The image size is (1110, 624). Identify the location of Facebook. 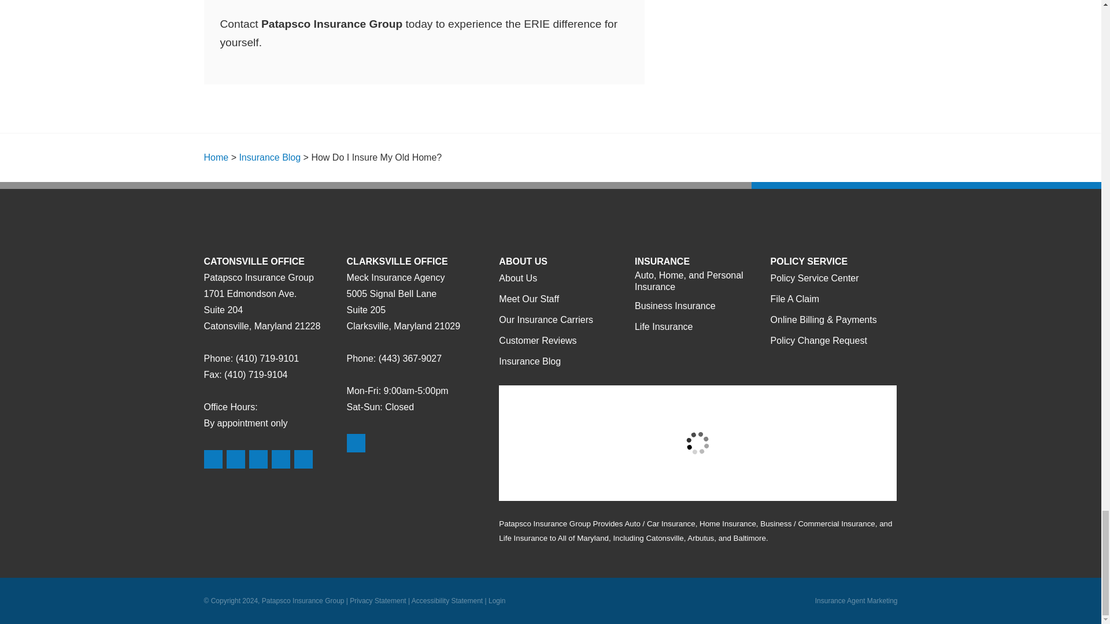
(258, 459).